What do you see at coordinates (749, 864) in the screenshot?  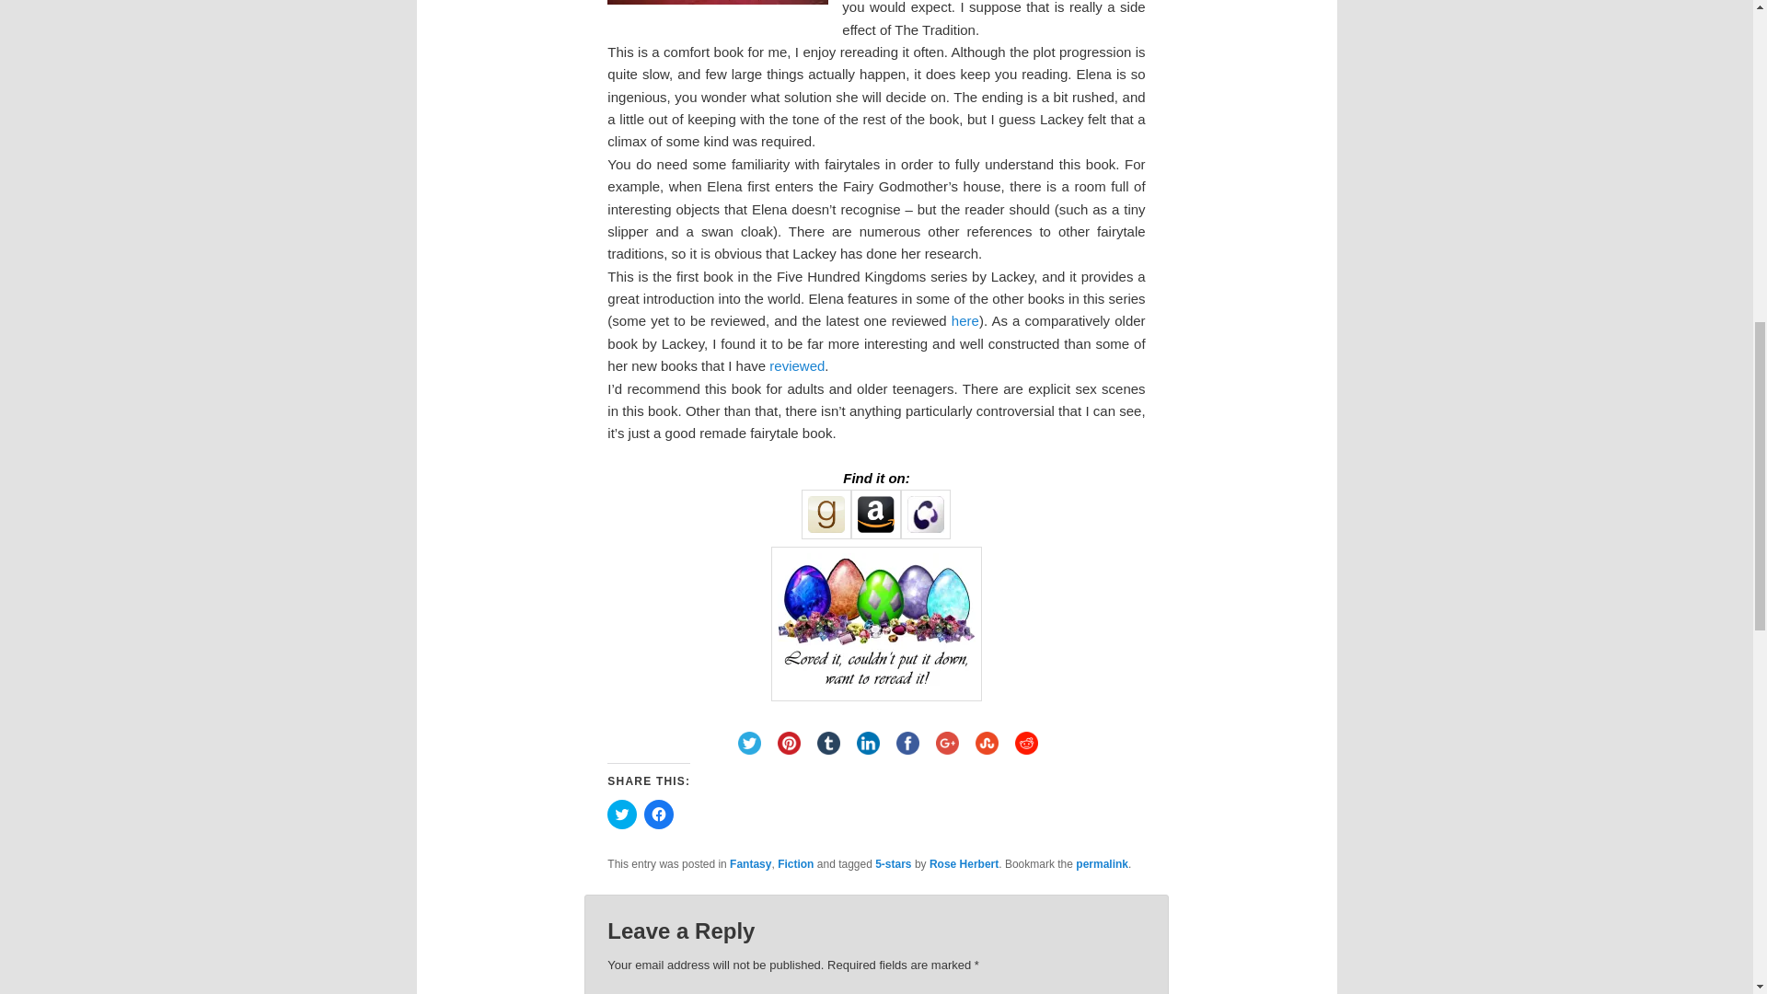 I see `Fantasy` at bounding box center [749, 864].